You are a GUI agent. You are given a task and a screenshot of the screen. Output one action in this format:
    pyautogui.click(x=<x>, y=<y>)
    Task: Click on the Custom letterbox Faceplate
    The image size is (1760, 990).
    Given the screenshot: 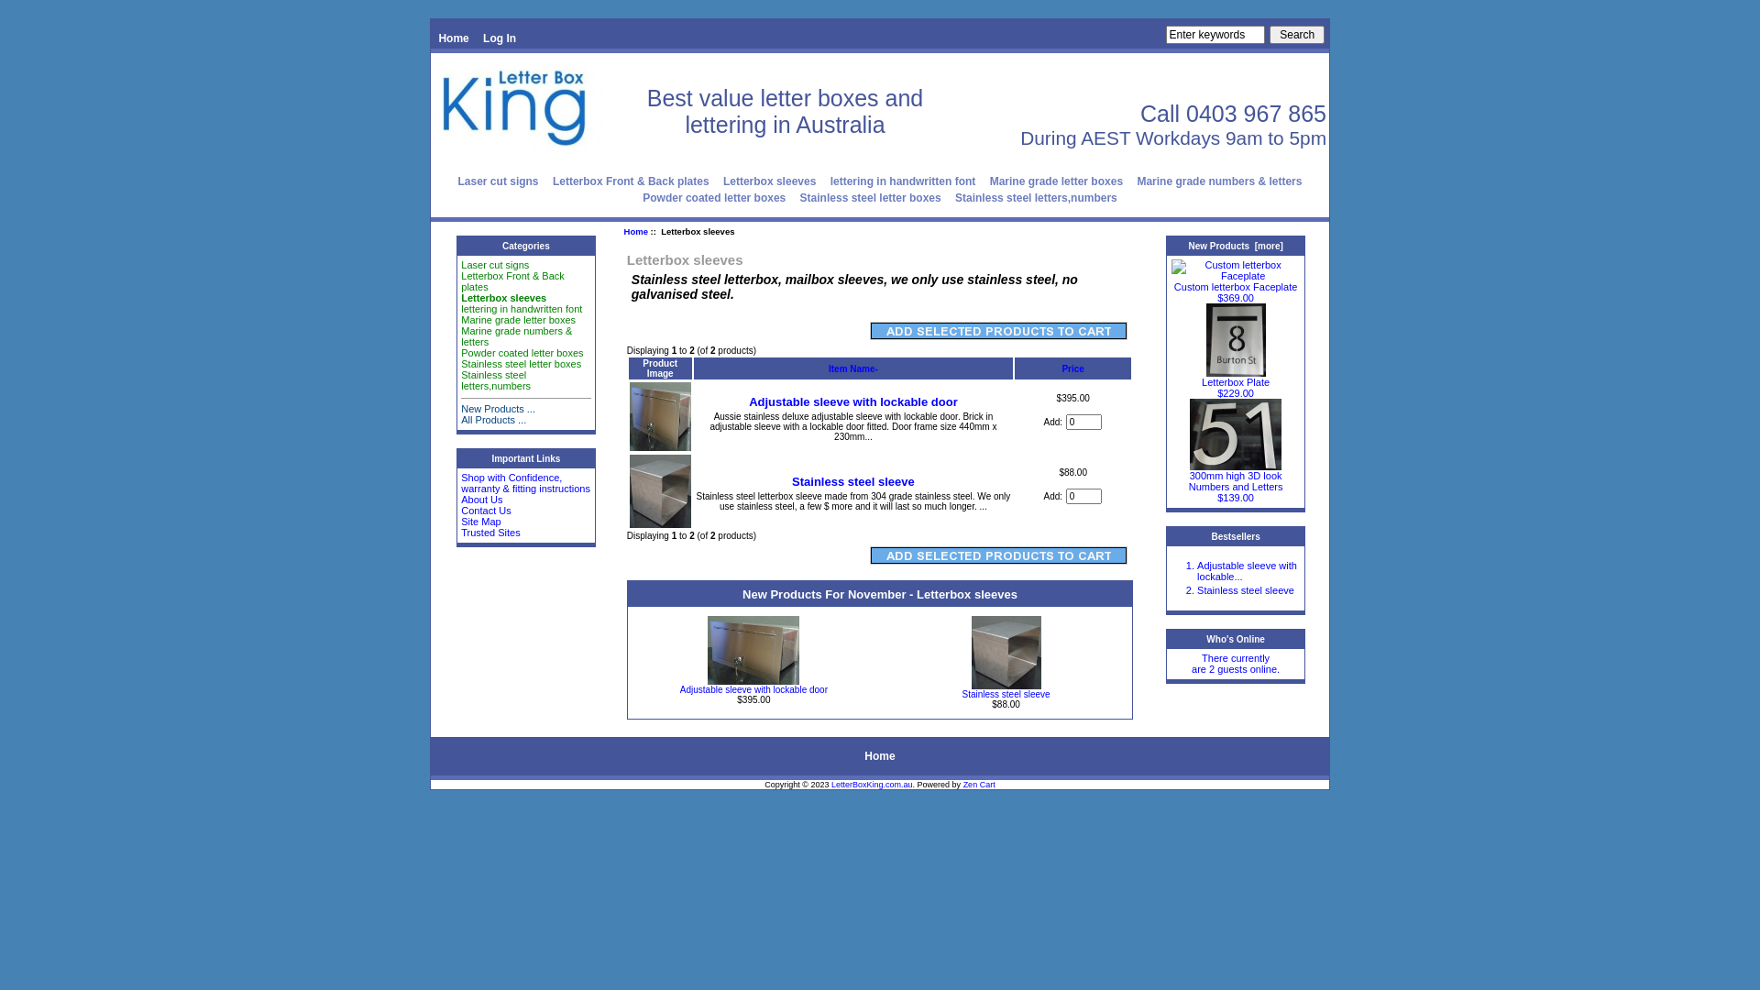 What is the action you would take?
    pyautogui.click(x=1236, y=281)
    